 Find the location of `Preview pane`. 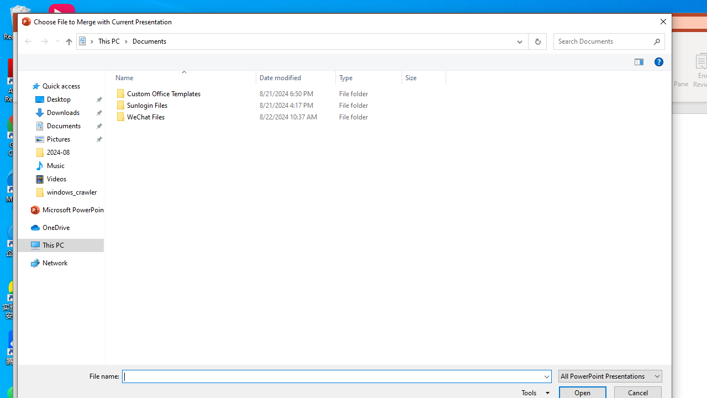

Preview pane is located at coordinates (639, 62).